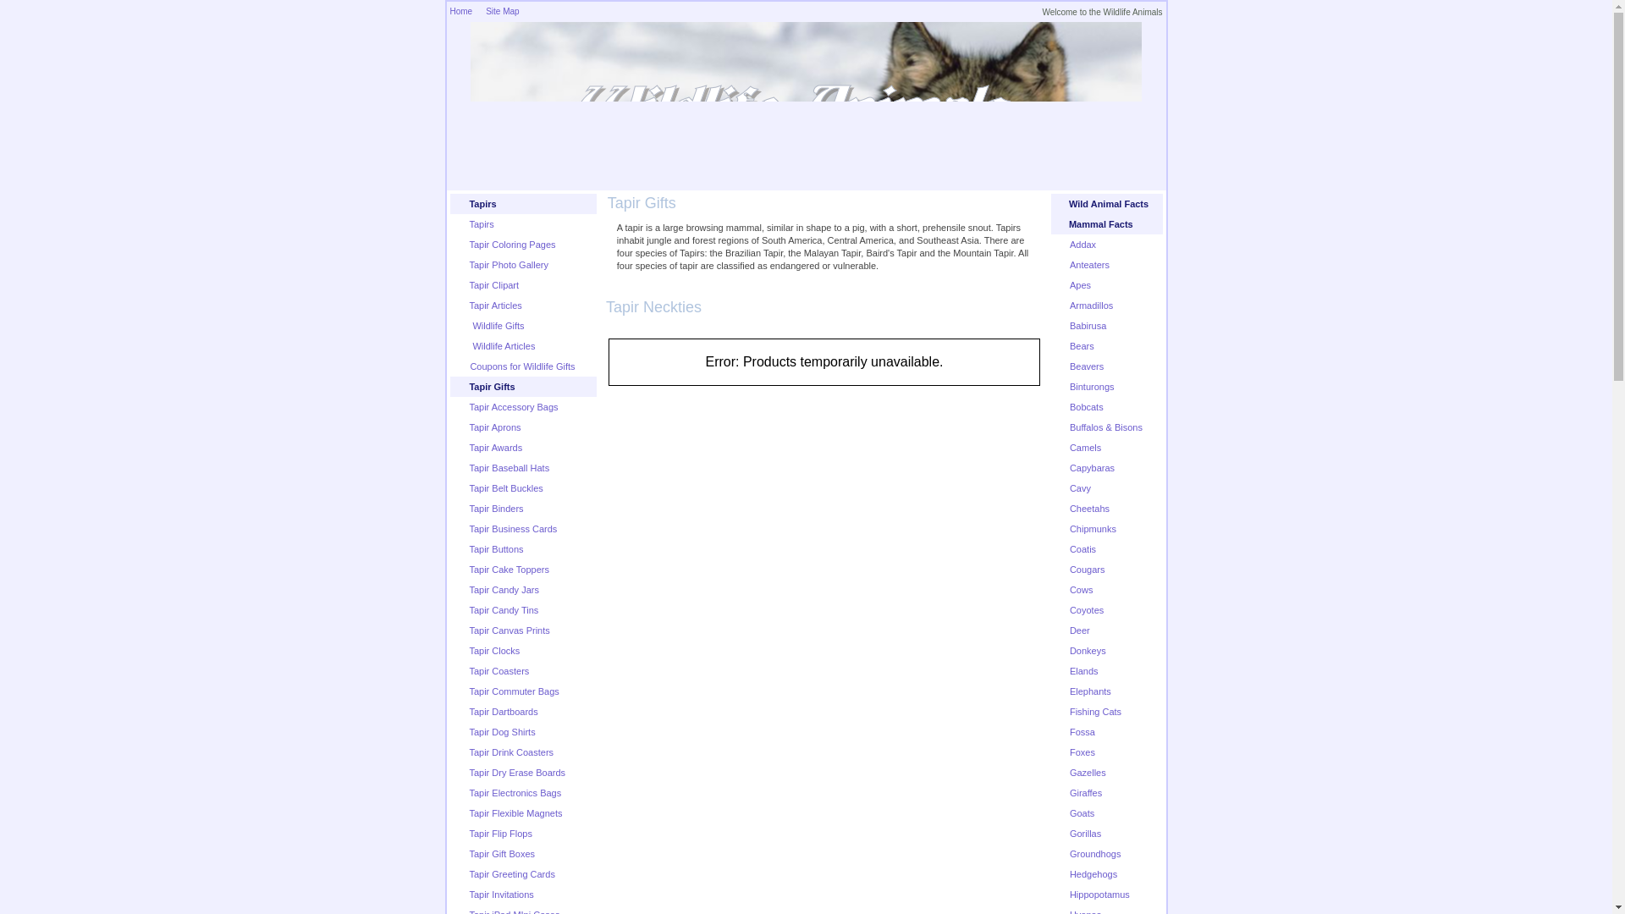  I want to click on Tapir Dry Erase Boards, so click(517, 773).